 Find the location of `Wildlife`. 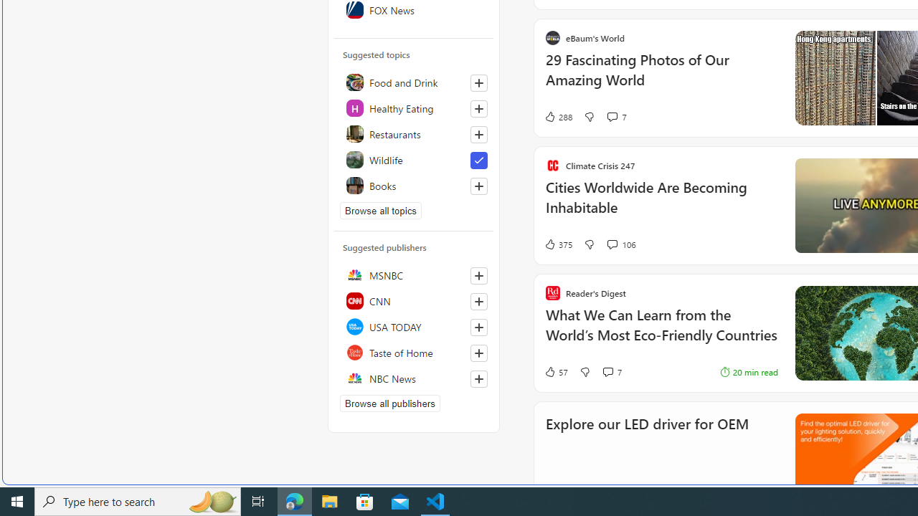

Wildlife is located at coordinates (414, 159).